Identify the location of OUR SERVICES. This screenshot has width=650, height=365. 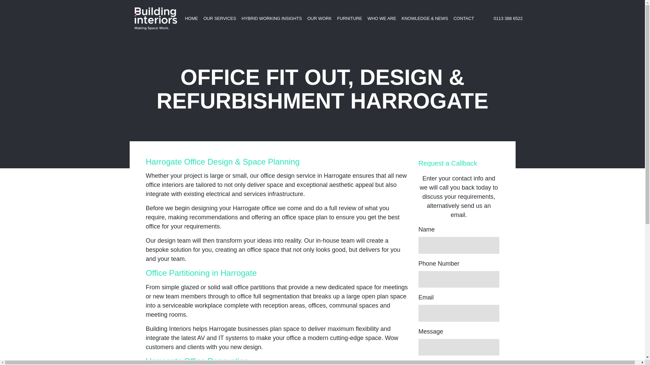
(219, 18).